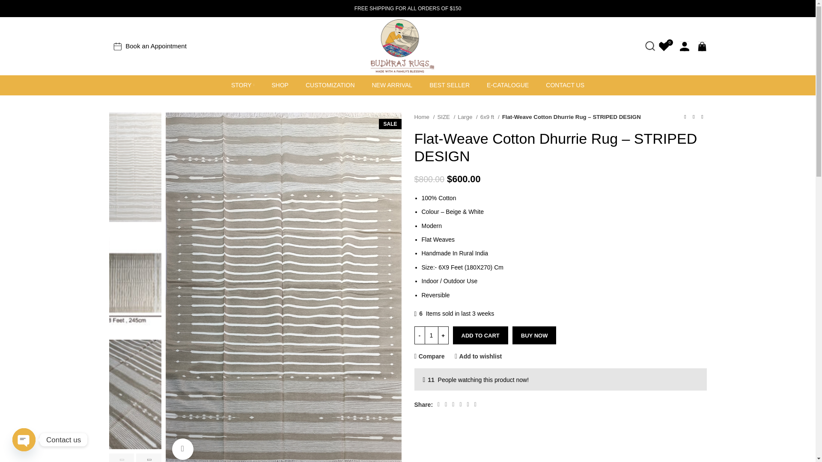  I want to click on SHOP, so click(280, 86).